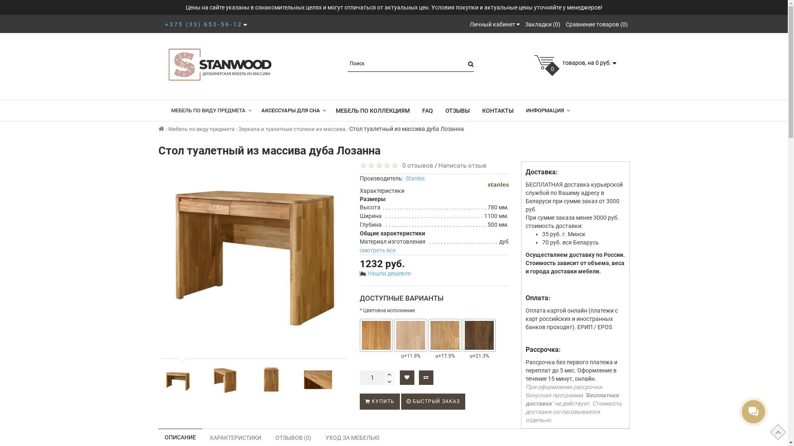 This screenshot has height=446, width=794. Describe the element at coordinates (498, 185) in the screenshot. I see `Stanles` at that location.